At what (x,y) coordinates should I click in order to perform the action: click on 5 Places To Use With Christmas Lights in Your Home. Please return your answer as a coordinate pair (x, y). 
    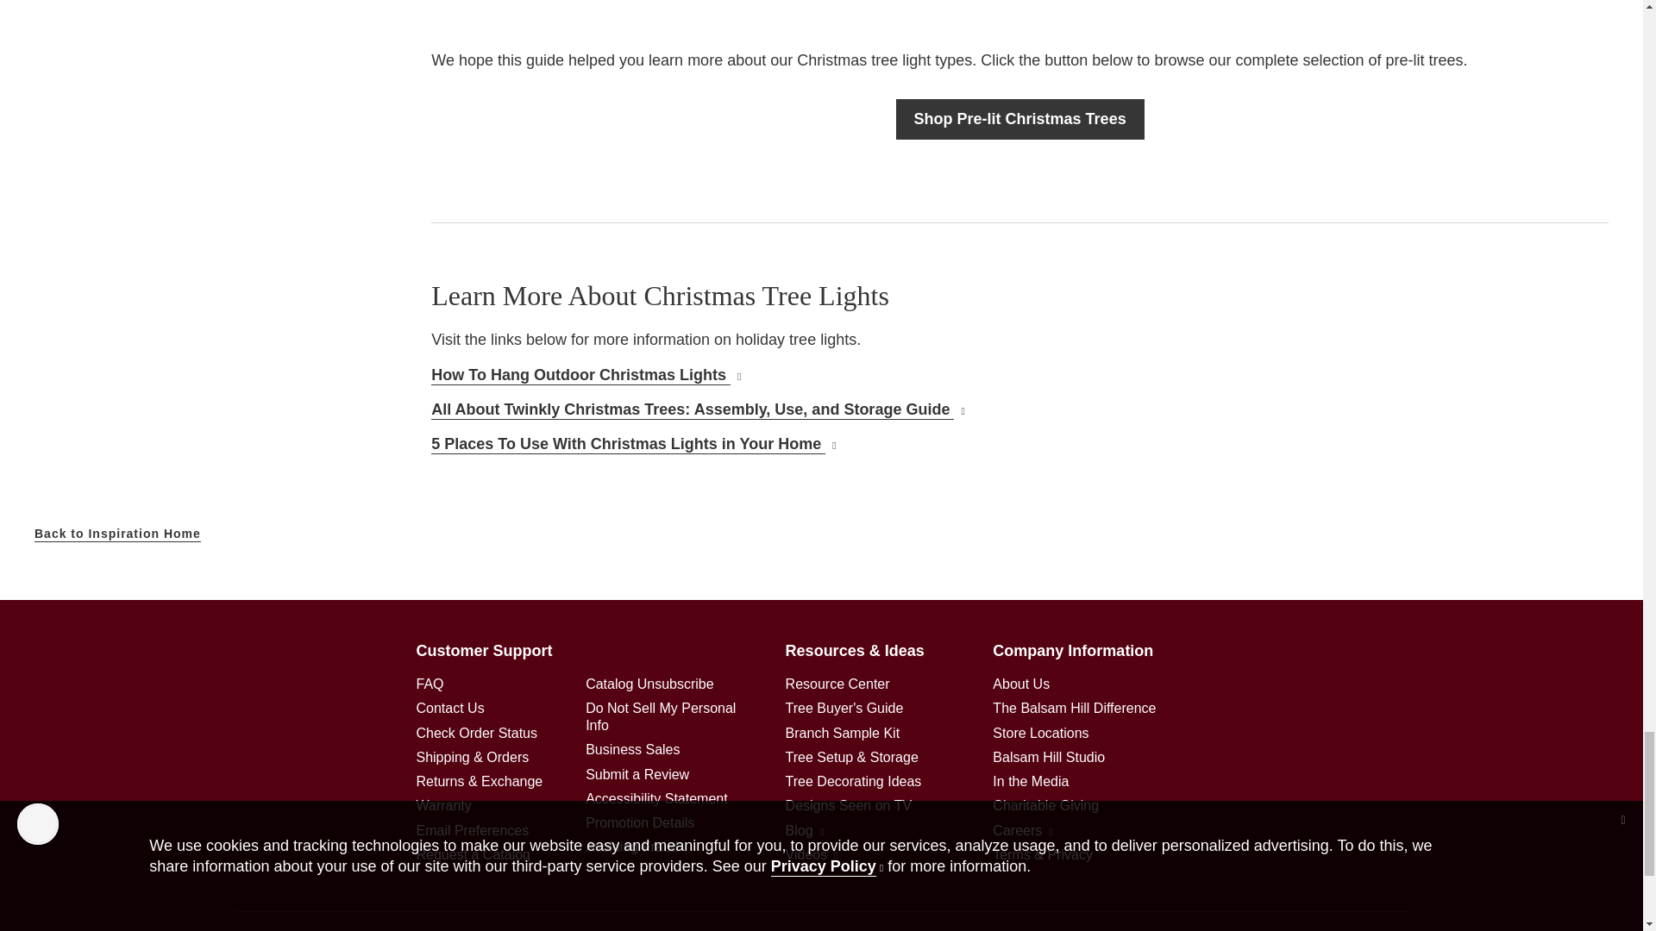
    Looking at the image, I should click on (633, 445).